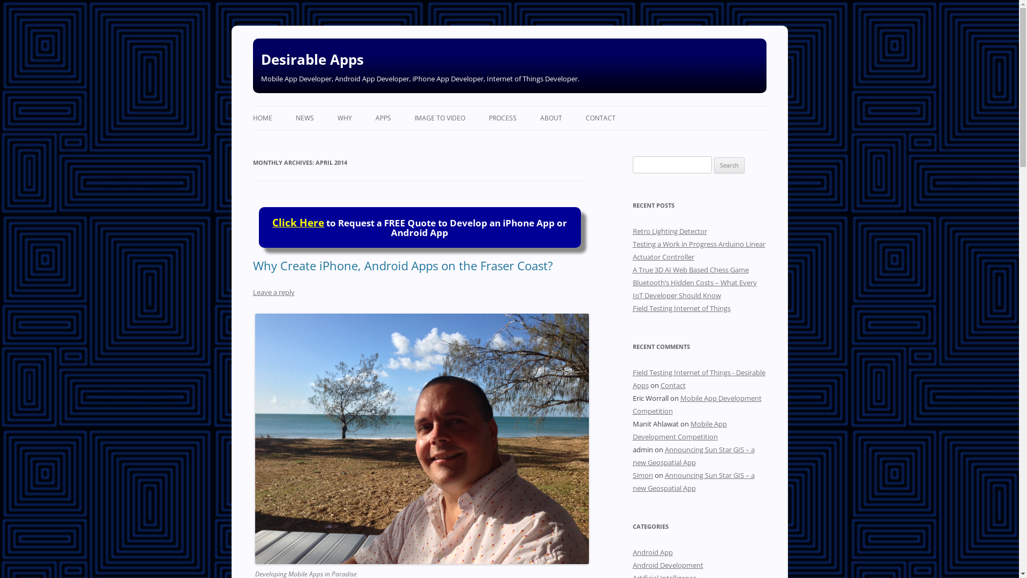 This screenshot has width=1027, height=578. Describe the element at coordinates (681, 308) in the screenshot. I see `Field Testing Internet of Things` at that location.